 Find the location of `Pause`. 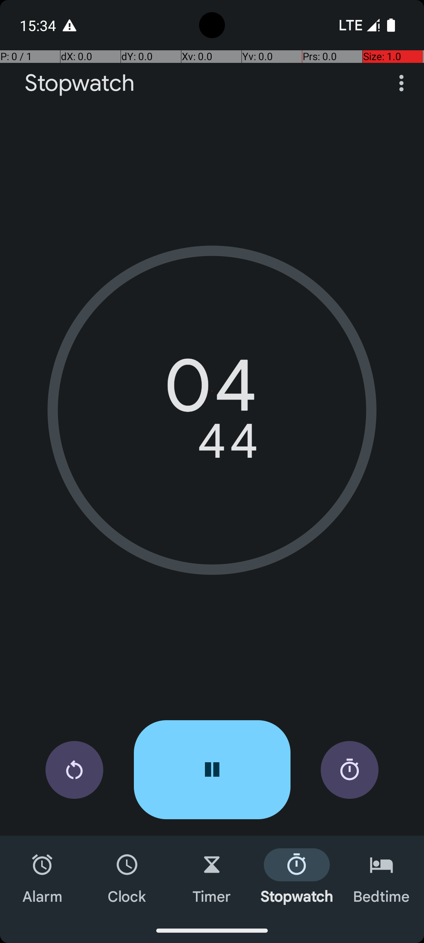

Pause is located at coordinates (212, 770).